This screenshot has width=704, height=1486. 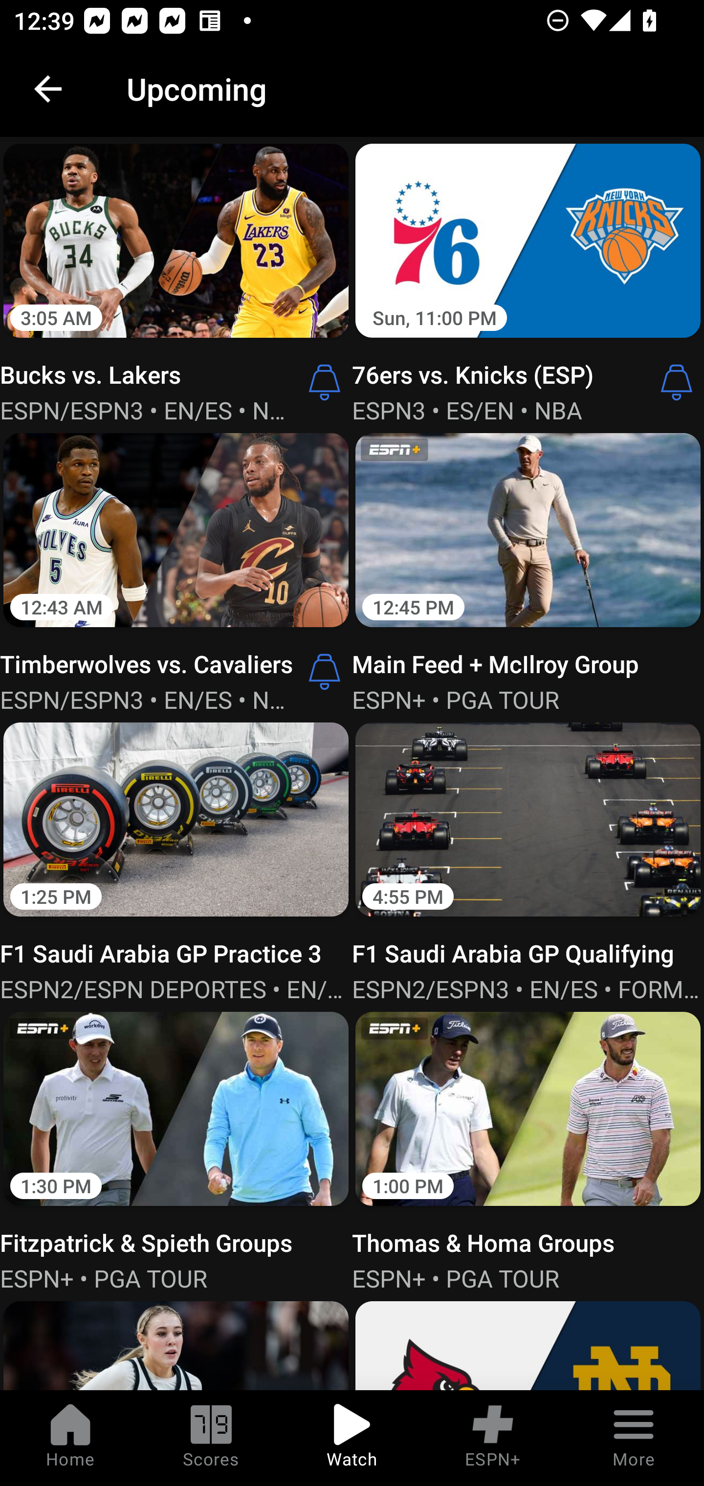 What do you see at coordinates (634, 1438) in the screenshot?
I see `More` at bounding box center [634, 1438].